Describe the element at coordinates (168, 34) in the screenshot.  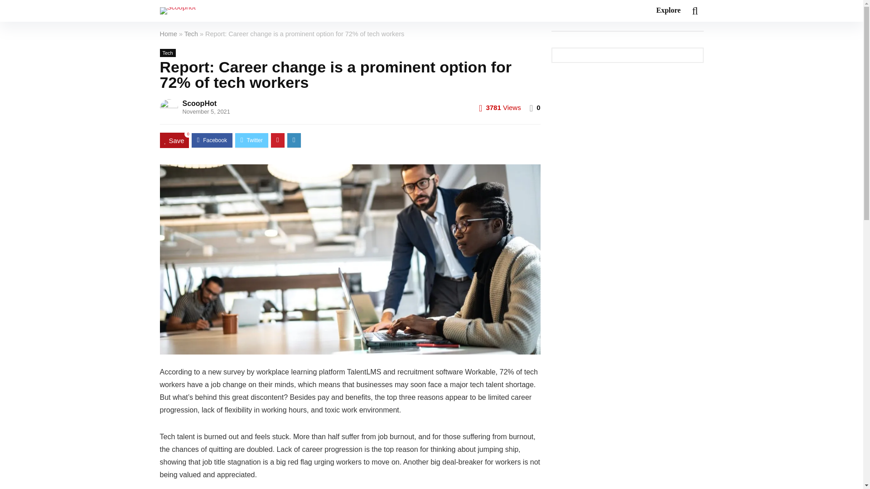
I see `Home` at that location.